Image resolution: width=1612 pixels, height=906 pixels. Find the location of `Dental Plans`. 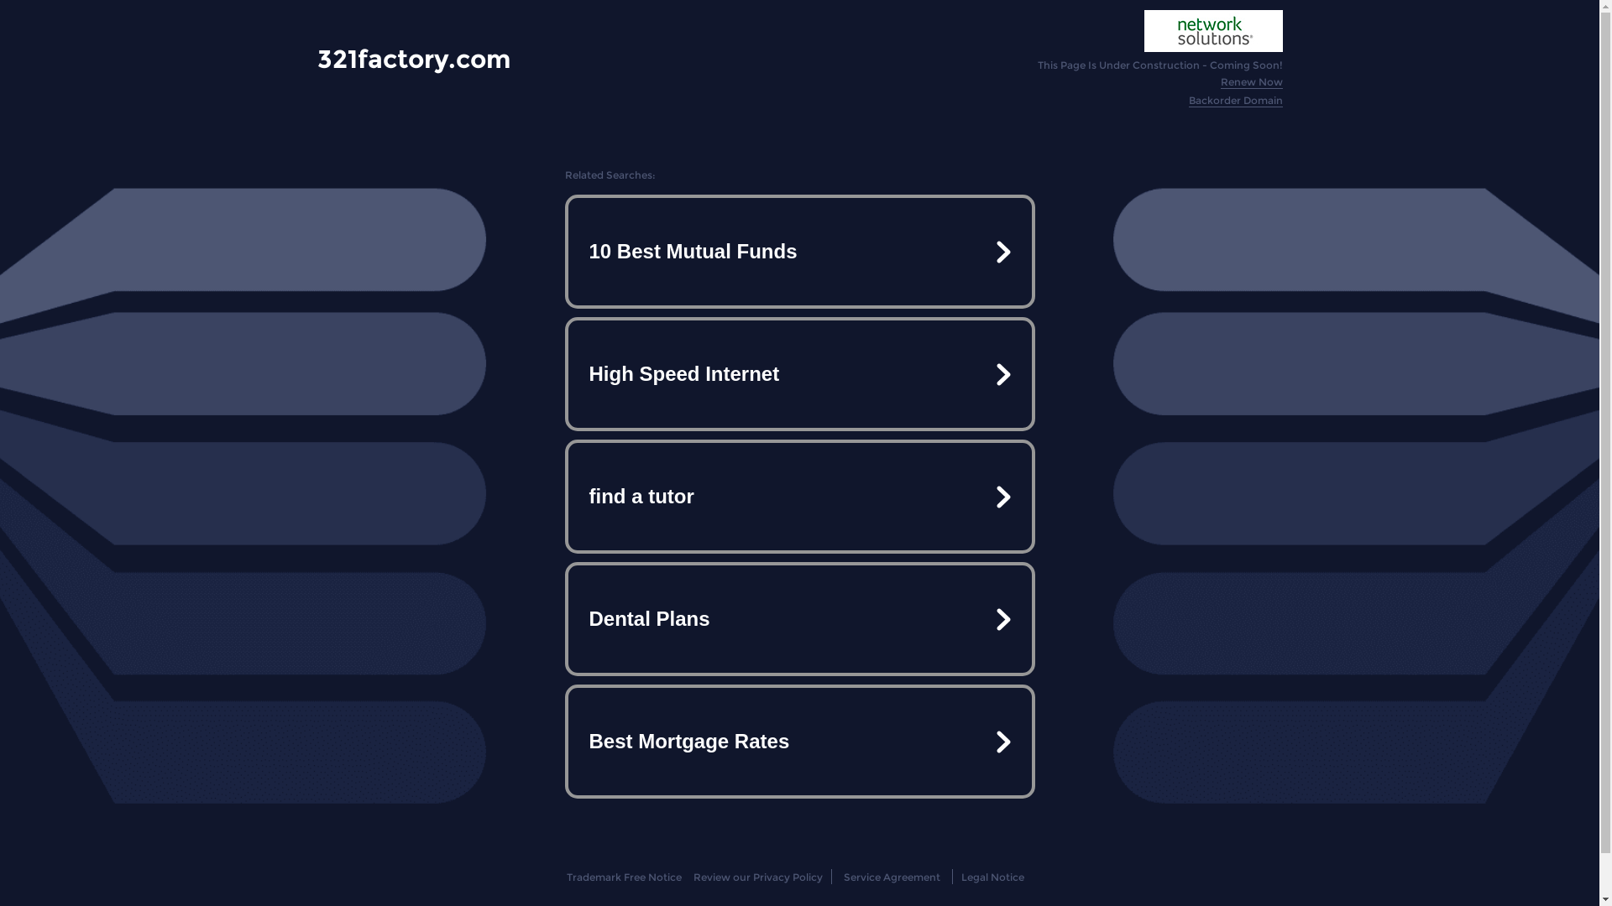

Dental Plans is located at coordinates (799, 619).